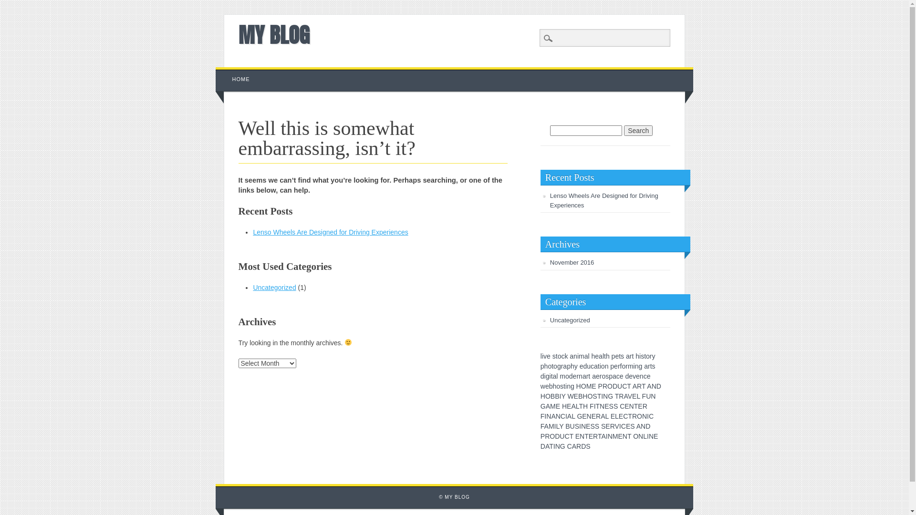  I want to click on S, so click(588, 446).